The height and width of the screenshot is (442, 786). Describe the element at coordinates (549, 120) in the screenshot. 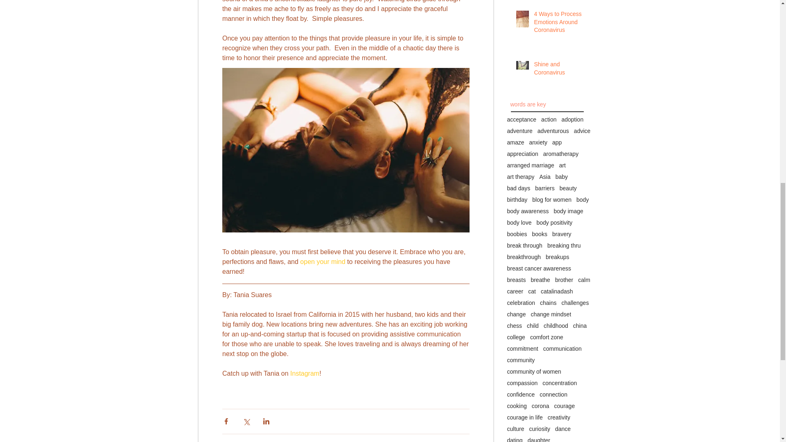

I see `action` at that location.